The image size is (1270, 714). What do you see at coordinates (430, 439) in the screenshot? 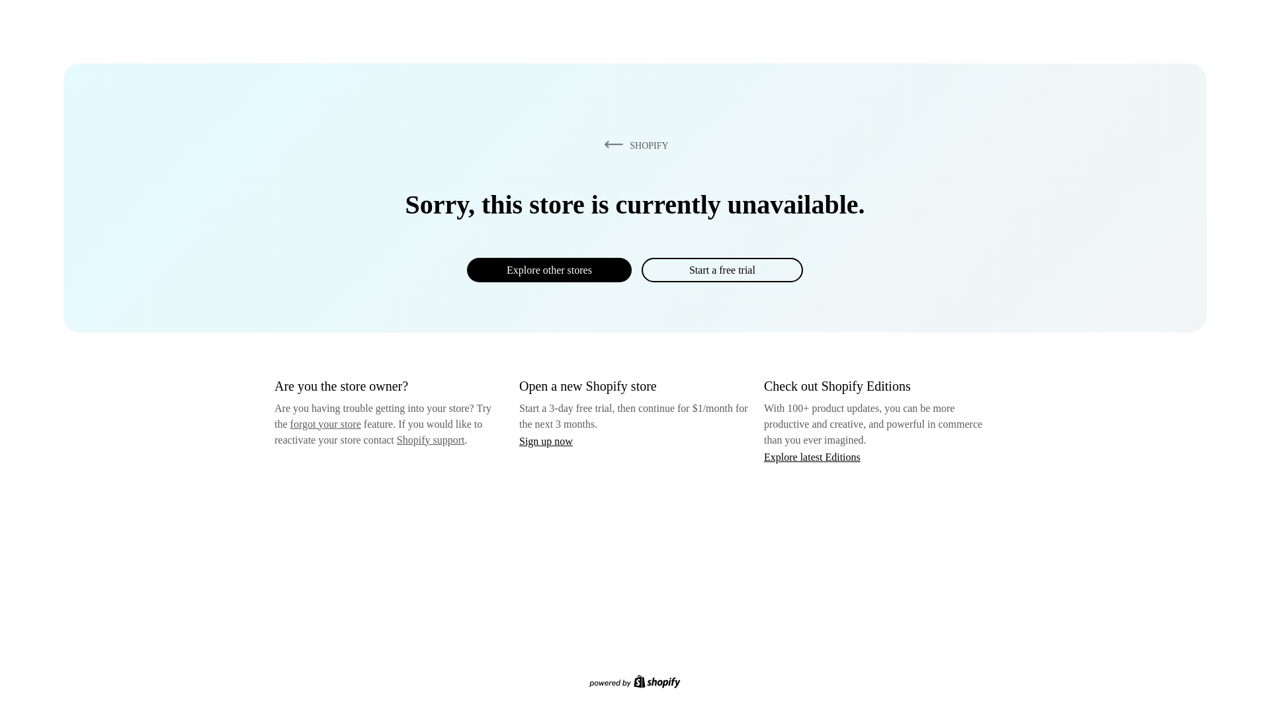
I see `Shopify support` at bounding box center [430, 439].